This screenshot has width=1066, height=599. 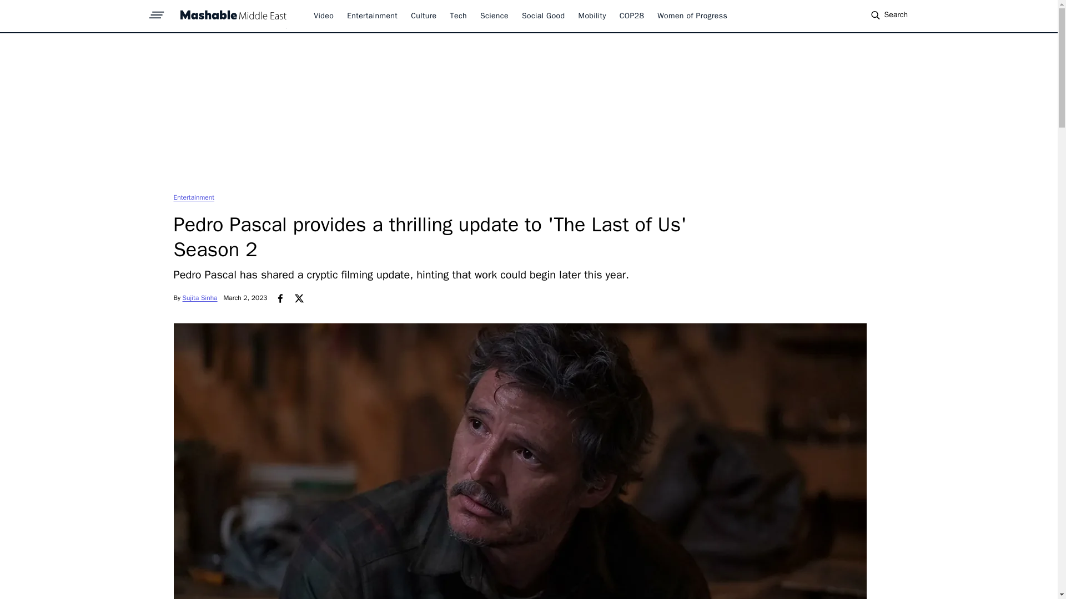 I want to click on COP28, so click(x=632, y=16).